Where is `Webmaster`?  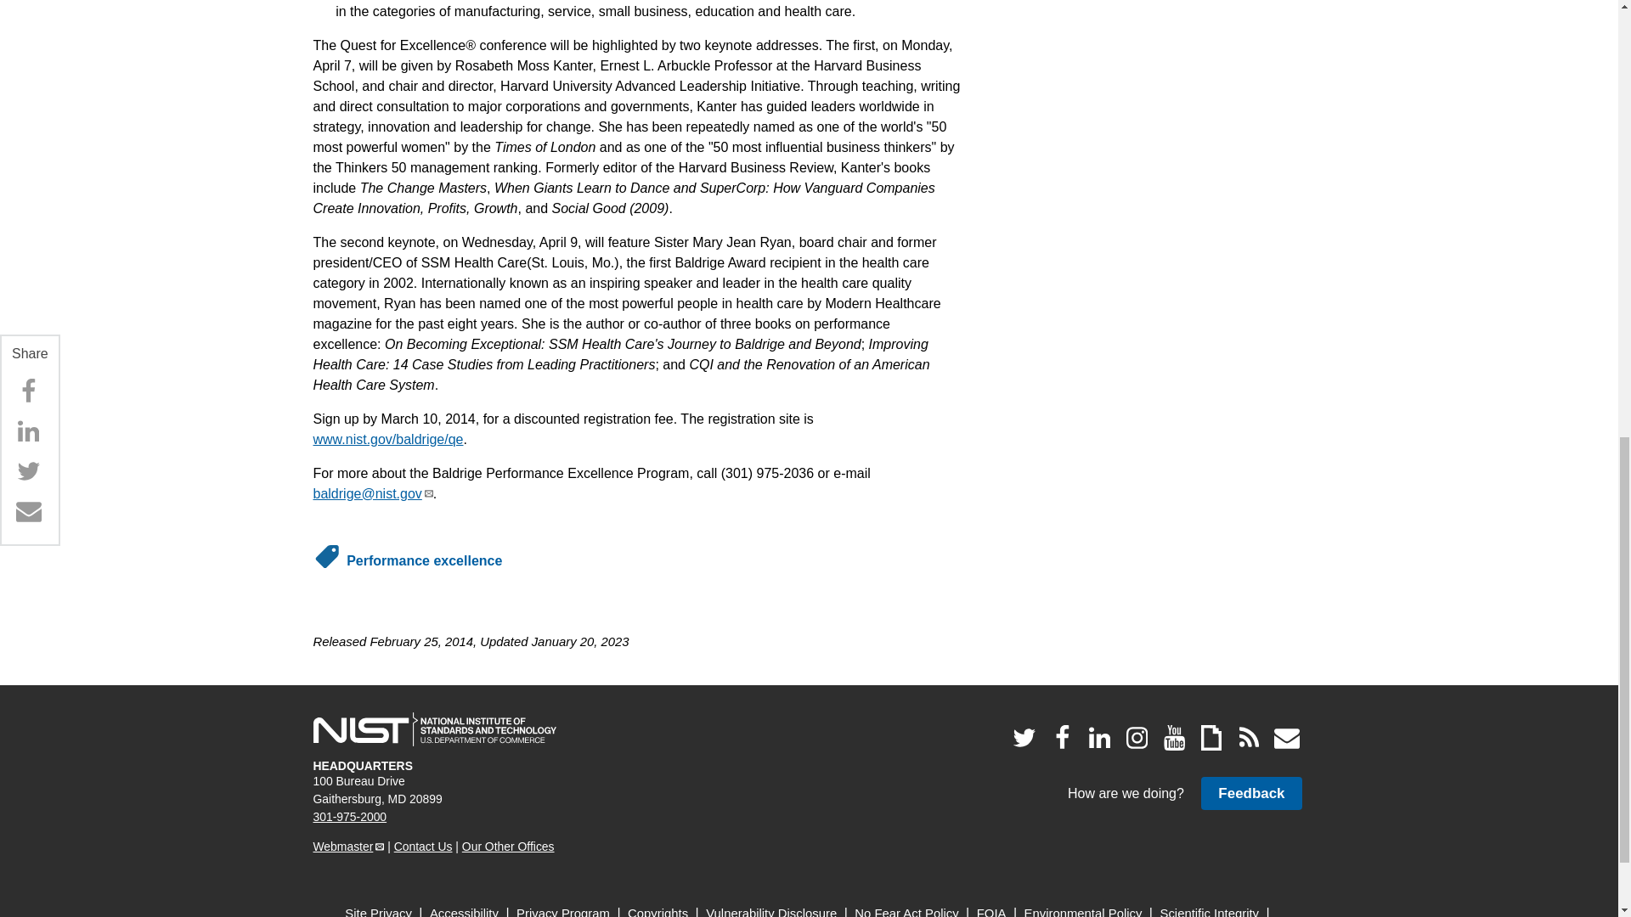 Webmaster is located at coordinates (348, 847).